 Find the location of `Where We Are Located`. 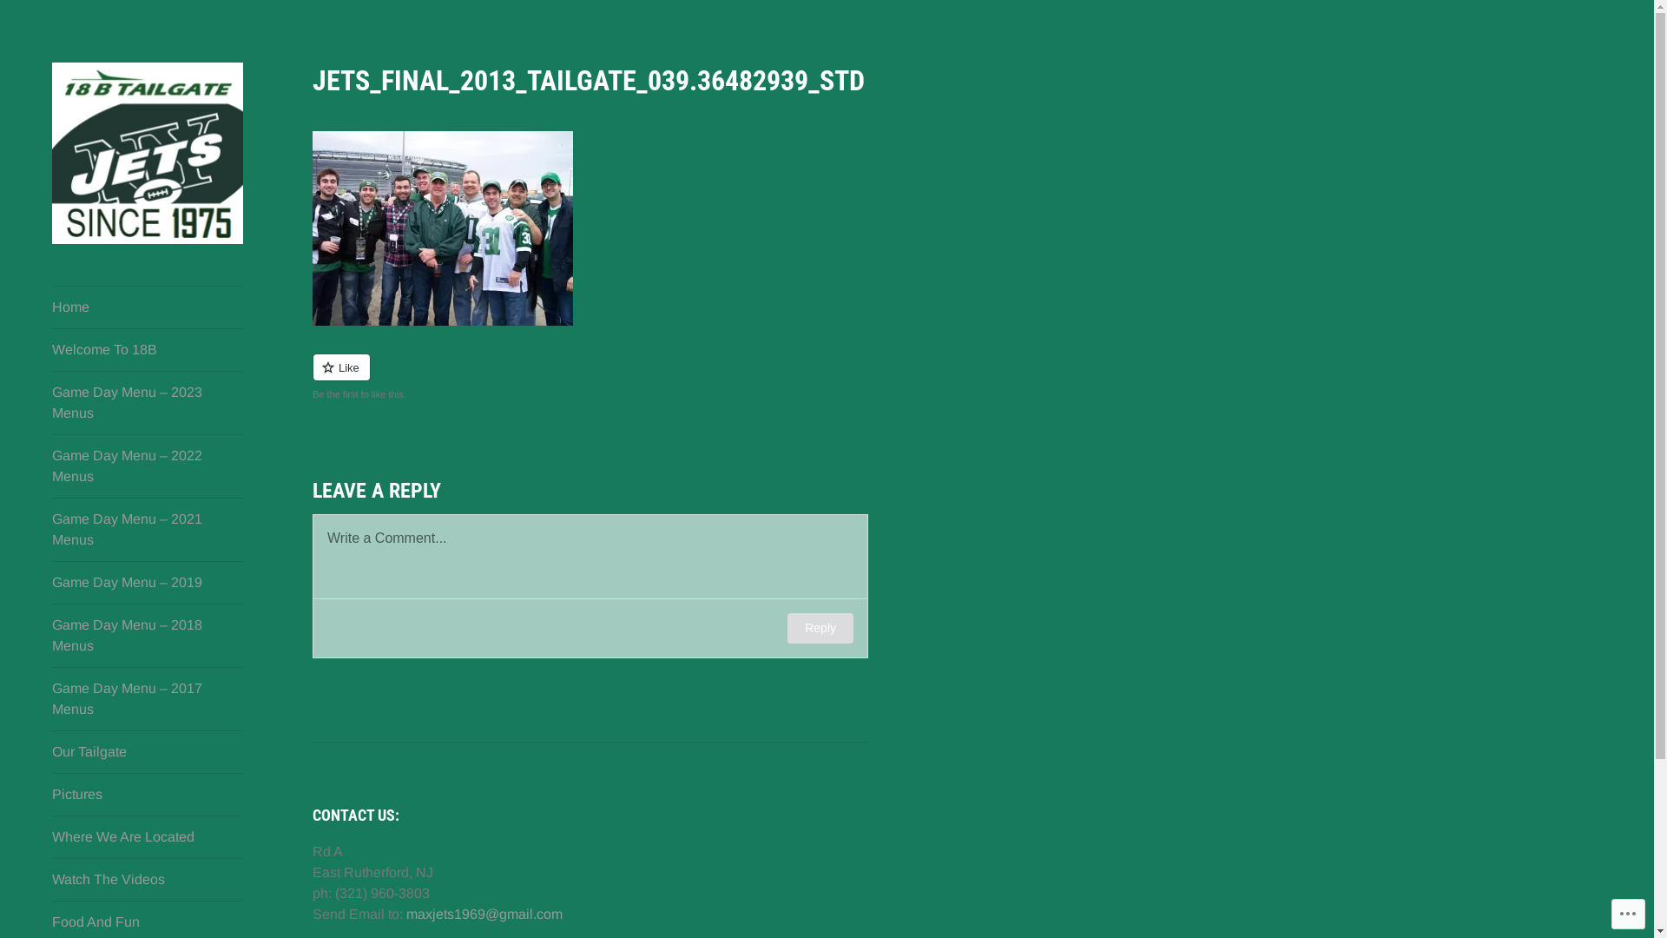

Where We Are Located is located at coordinates (148, 837).